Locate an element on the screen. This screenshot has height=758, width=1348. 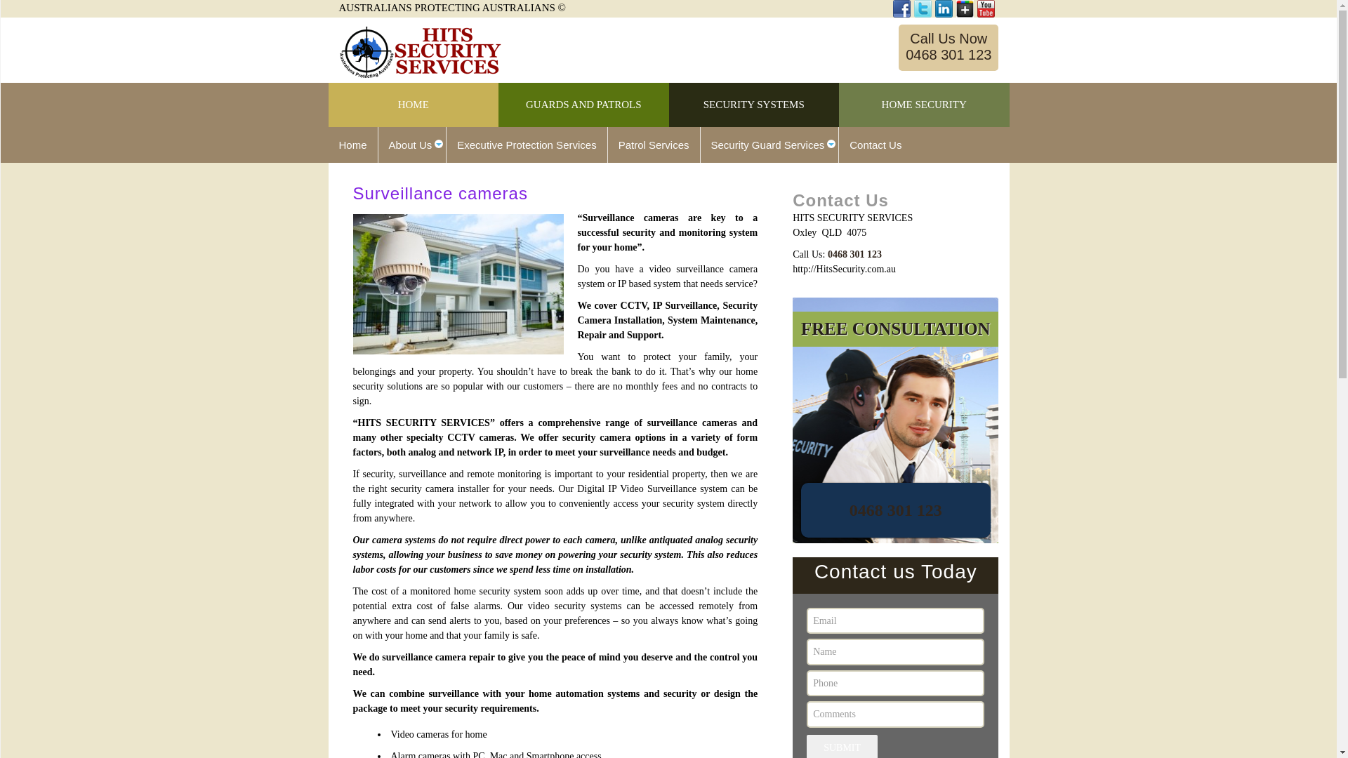
You Tube is located at coordinates (986, 8).